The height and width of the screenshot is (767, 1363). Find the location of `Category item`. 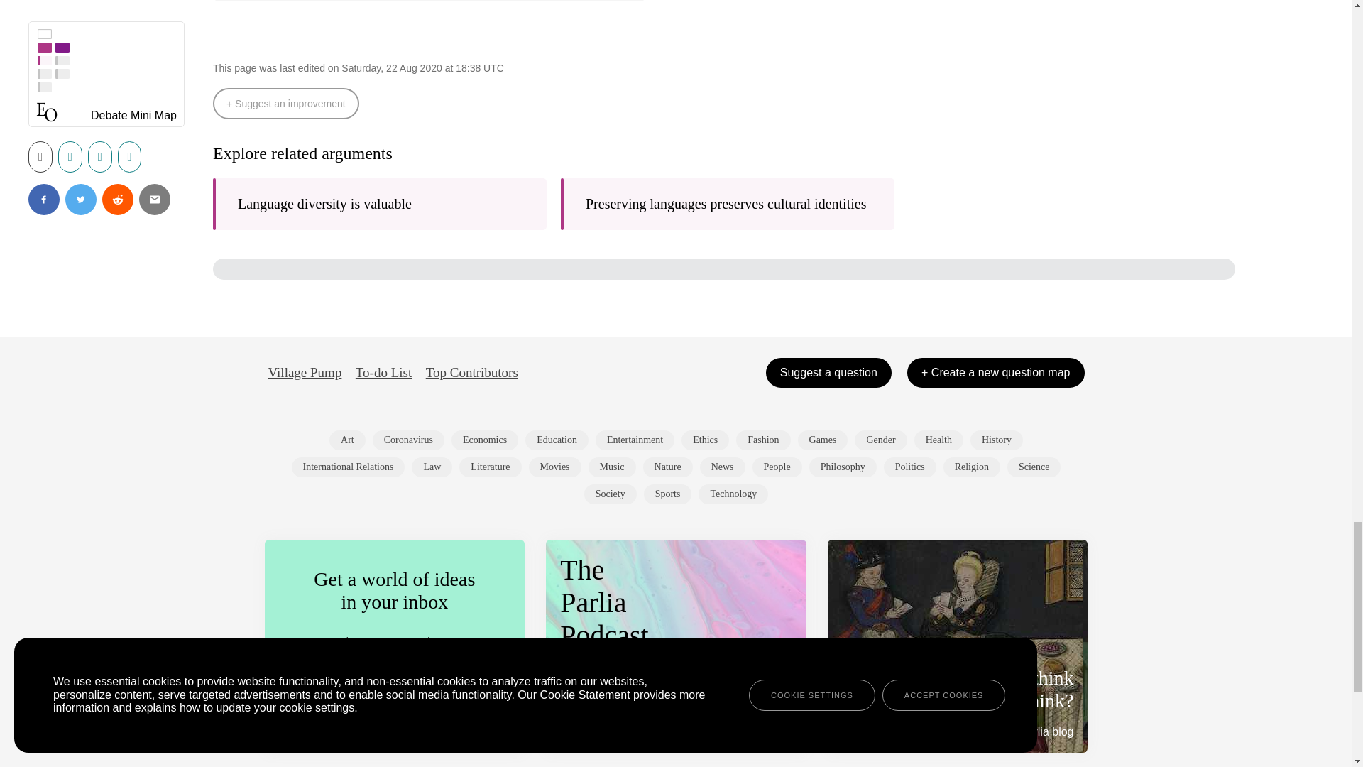

Category item is located at coordinates (706, 440).